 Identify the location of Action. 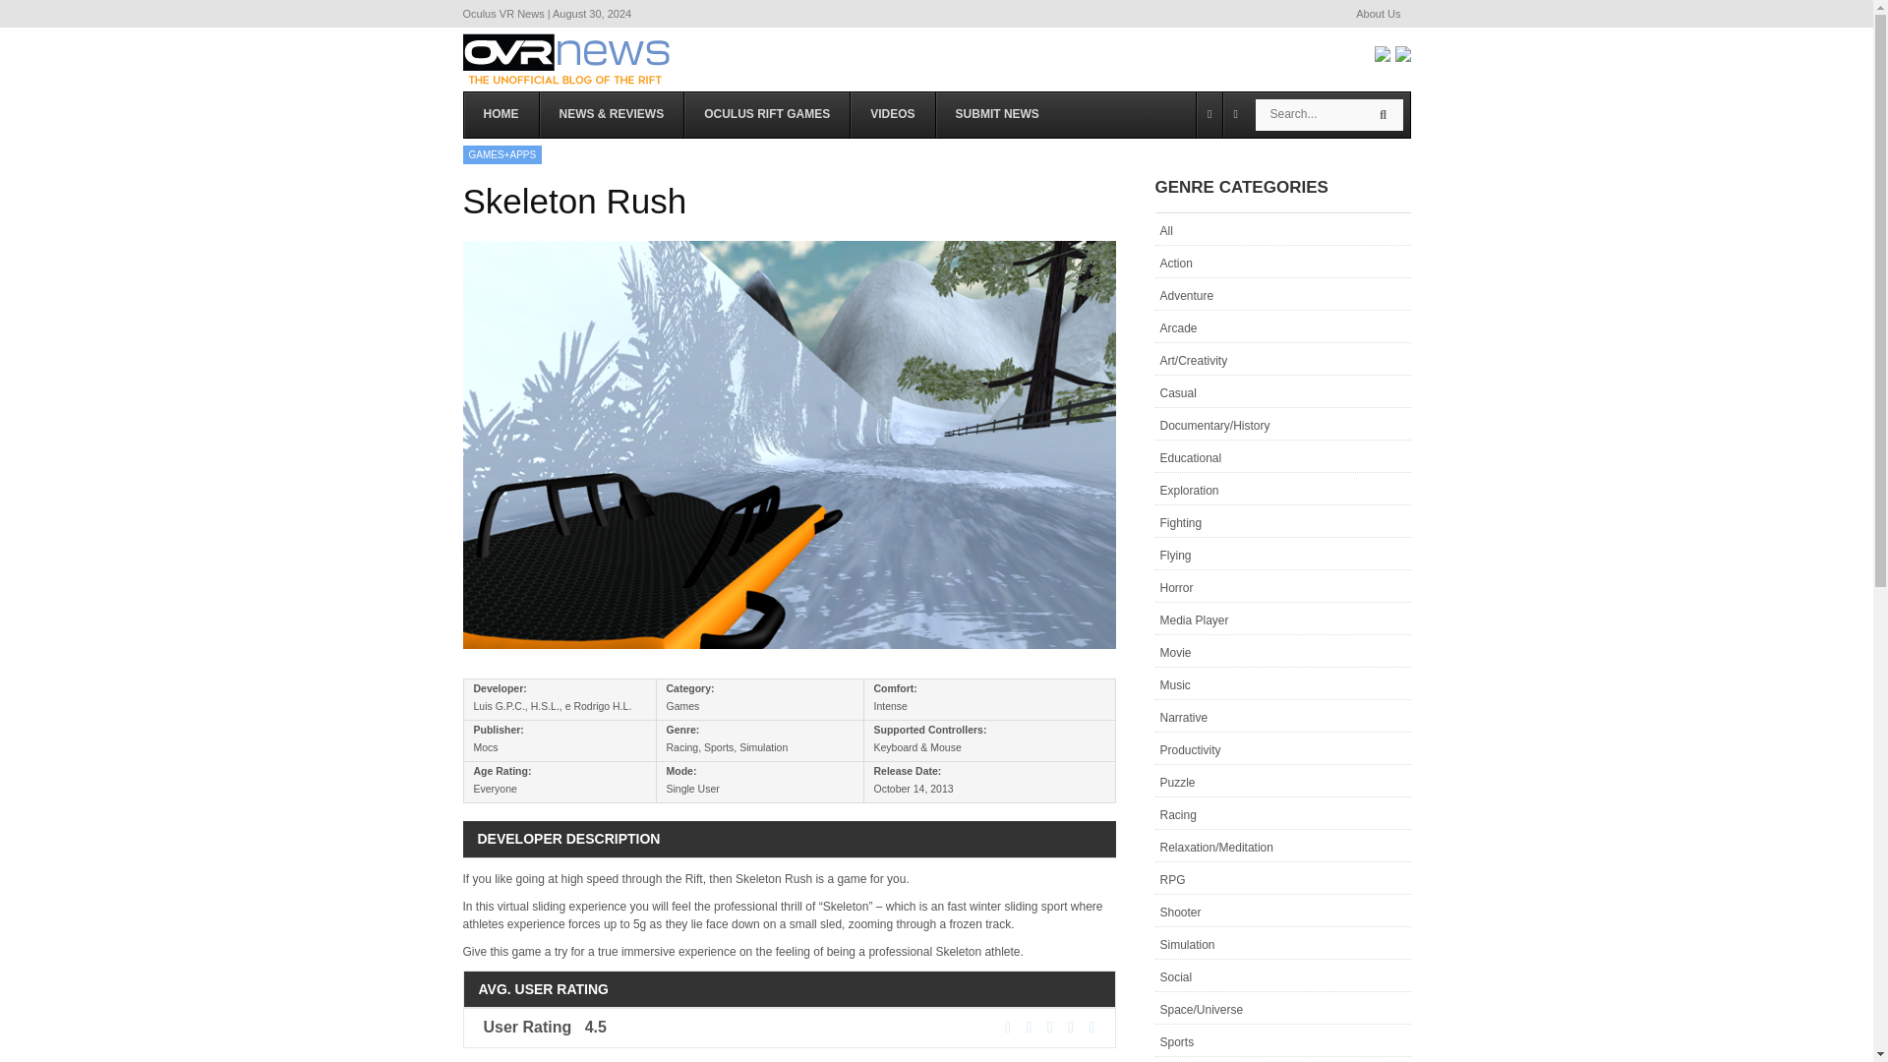
(1282, 262).